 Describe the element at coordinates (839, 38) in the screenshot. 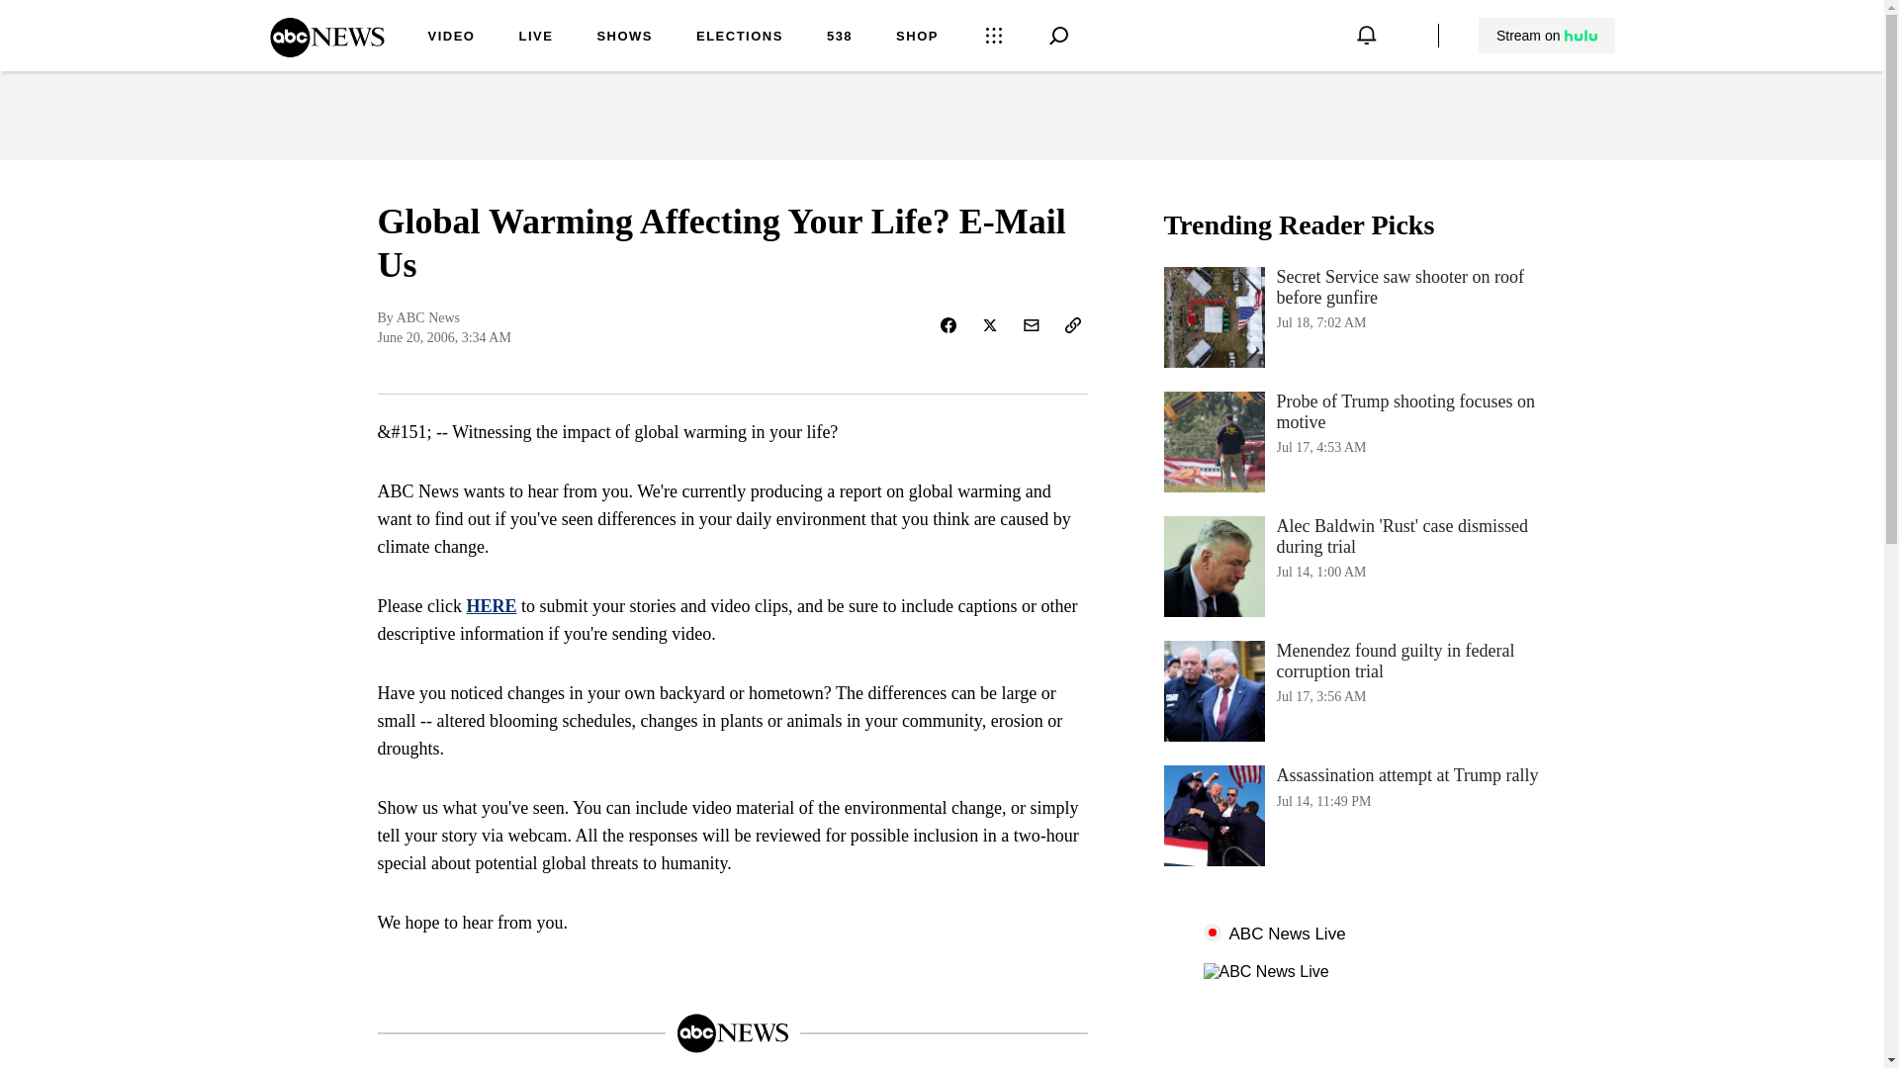

I see `SHOP` at that location.